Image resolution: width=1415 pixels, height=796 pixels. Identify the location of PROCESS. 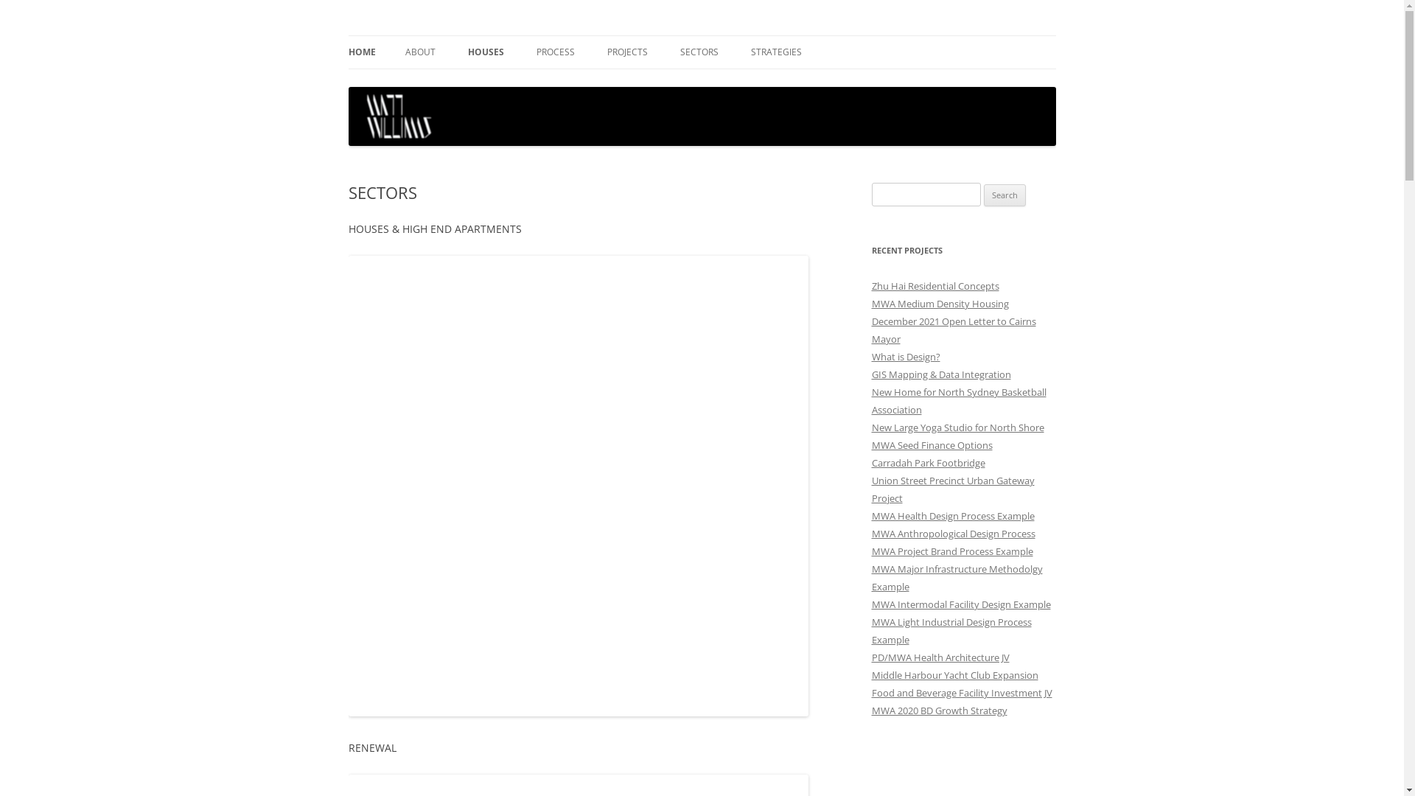
(556, 52).